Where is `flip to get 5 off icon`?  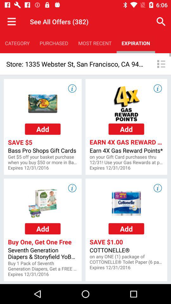 flip to get 5 off icon is located at coordinates (42, 160).